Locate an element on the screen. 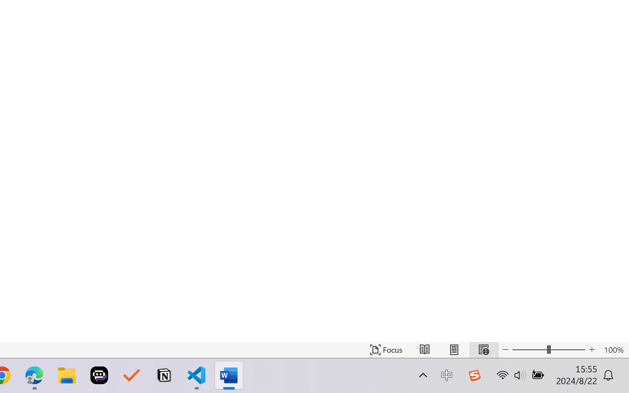 The width and height of the screenshot is (629, 393). Focus  is located at coordinates (386, 350).